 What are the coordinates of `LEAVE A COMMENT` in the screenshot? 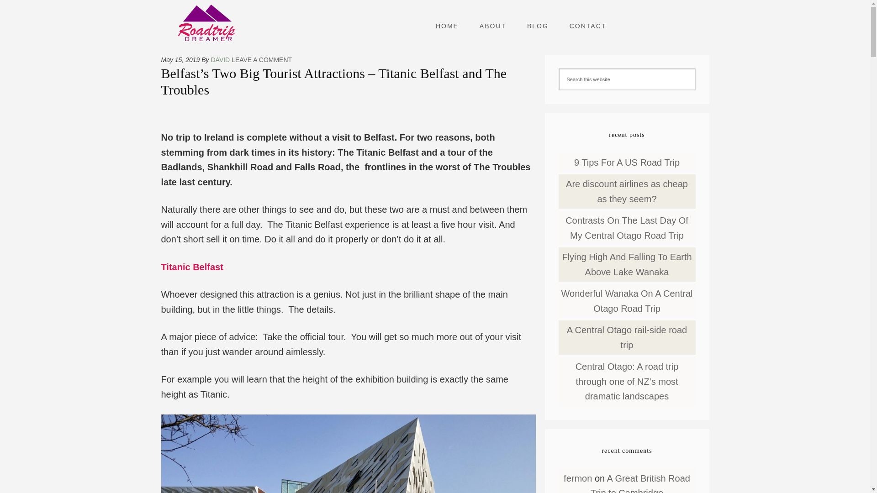 It's located at (261, 60).